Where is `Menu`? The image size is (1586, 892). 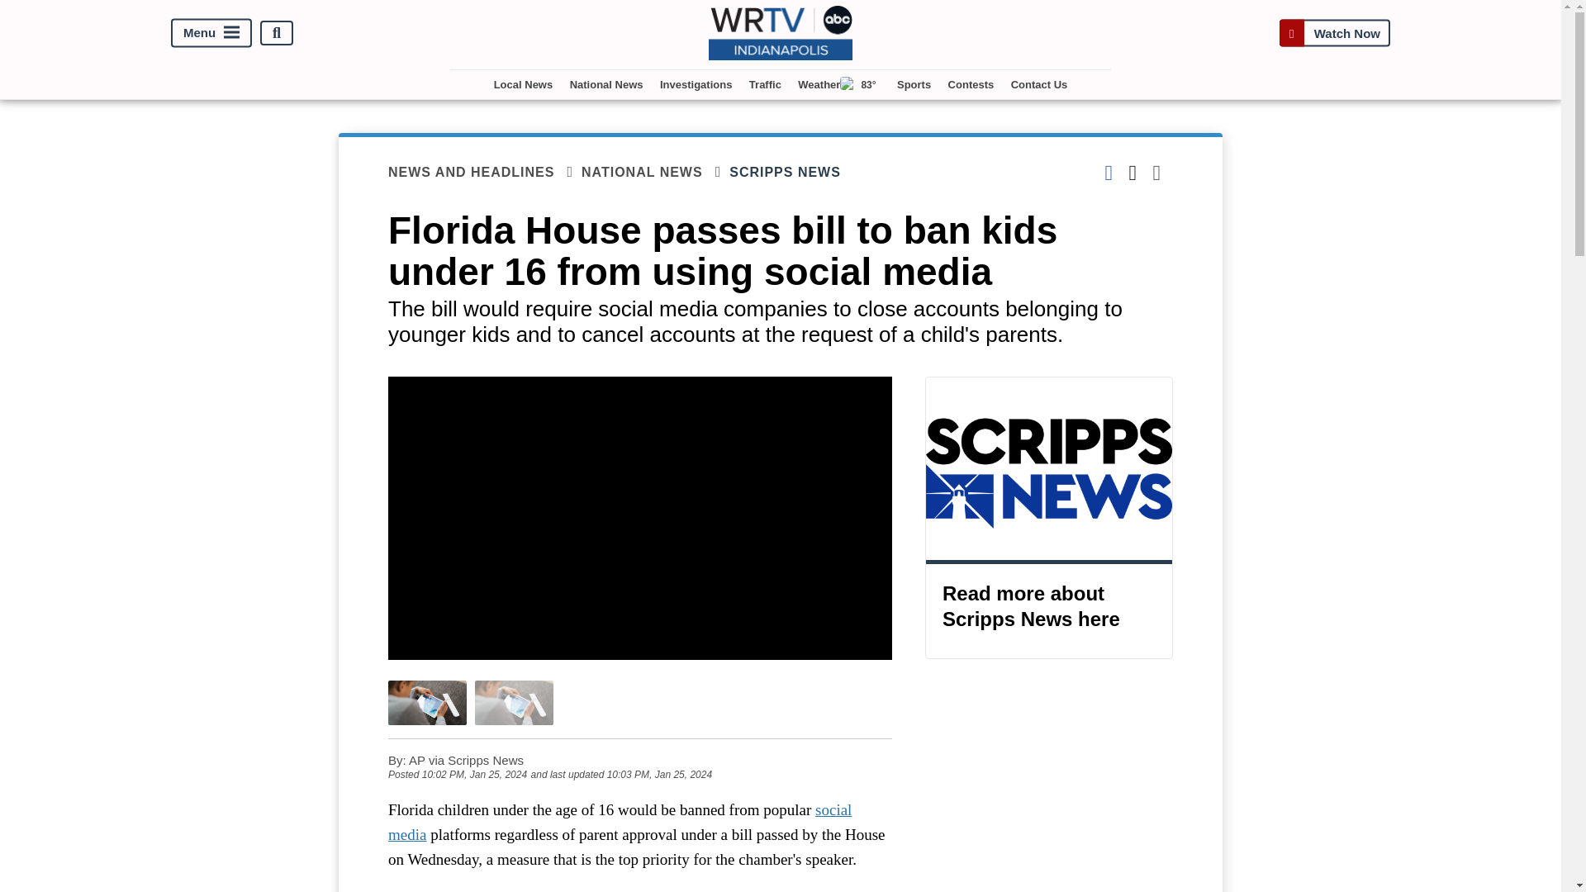 Menu is located at coordinates (211, 33).